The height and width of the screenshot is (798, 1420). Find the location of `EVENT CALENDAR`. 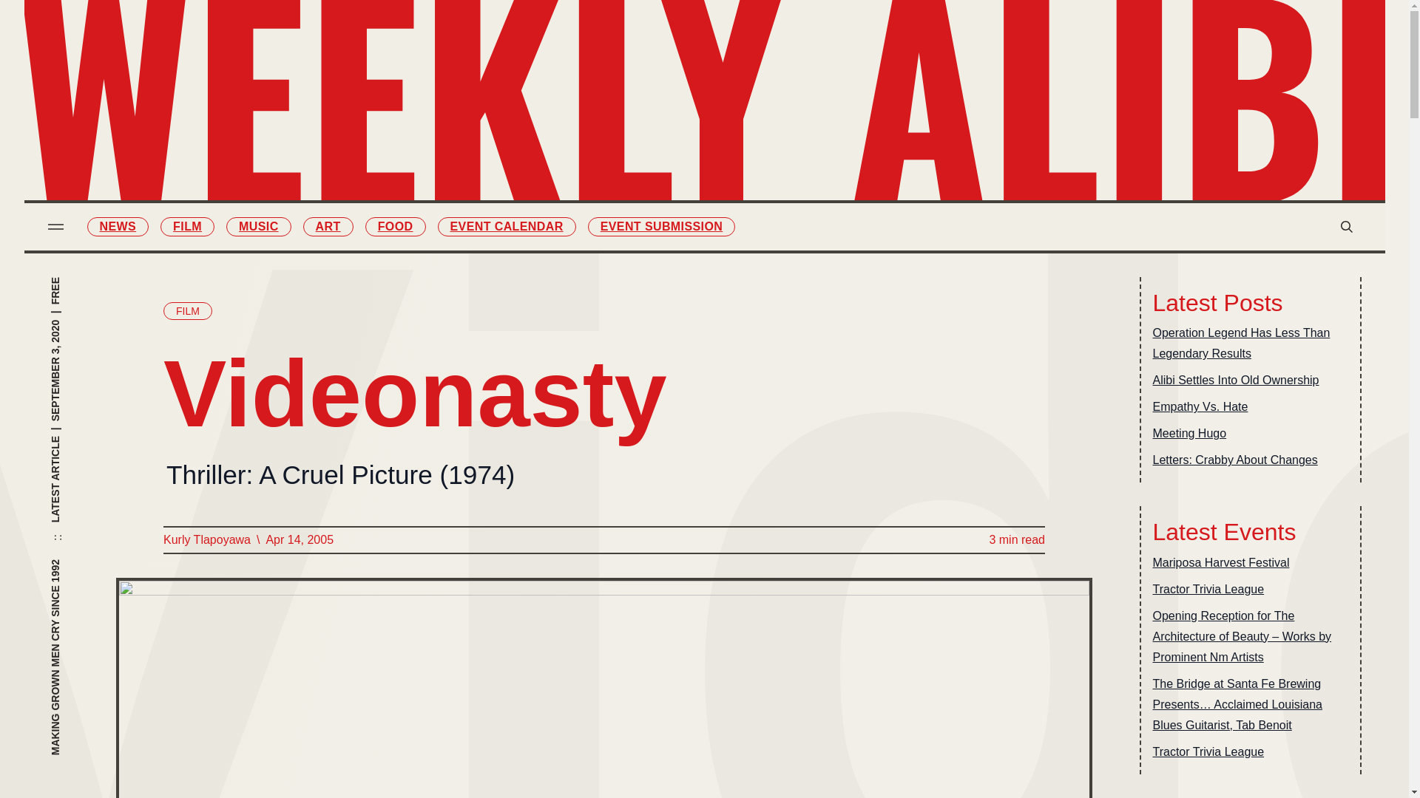

EVENT CALENDAR is located at coordinates (507, 226).